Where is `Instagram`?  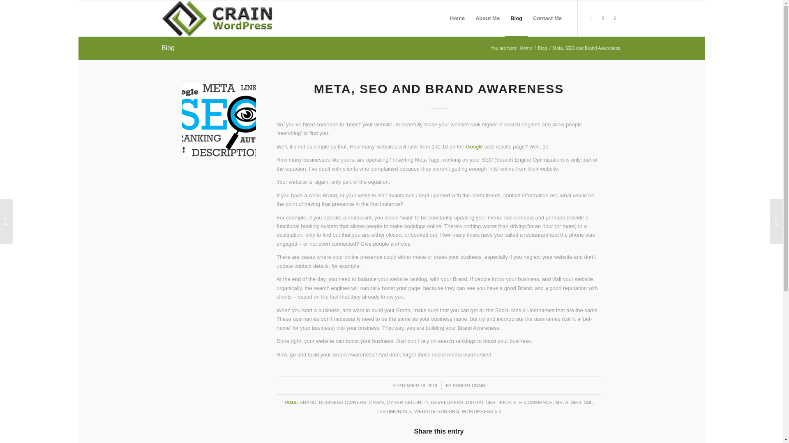
Instagram is located at coordinates (602, 18).